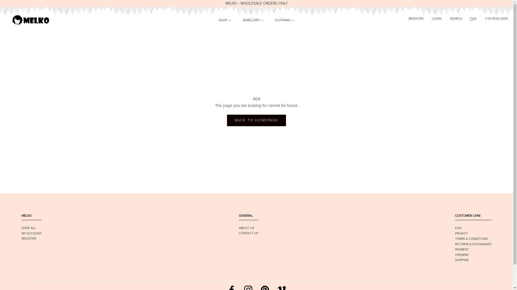 This screenshot has width=517, height=290. What do you see at coordinates (253, 20) in the screenshot?
I see `JEWELLERY
JEWELLERY` at bounding box center [253, 20].